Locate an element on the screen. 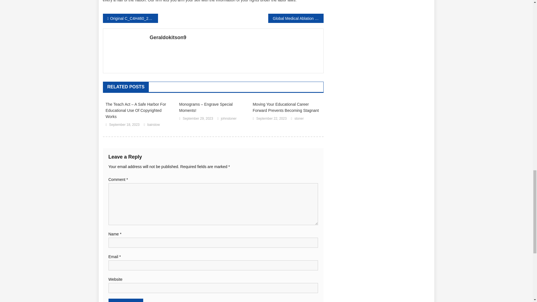  Geraldokitson9 is located at coordinates (234, 37).